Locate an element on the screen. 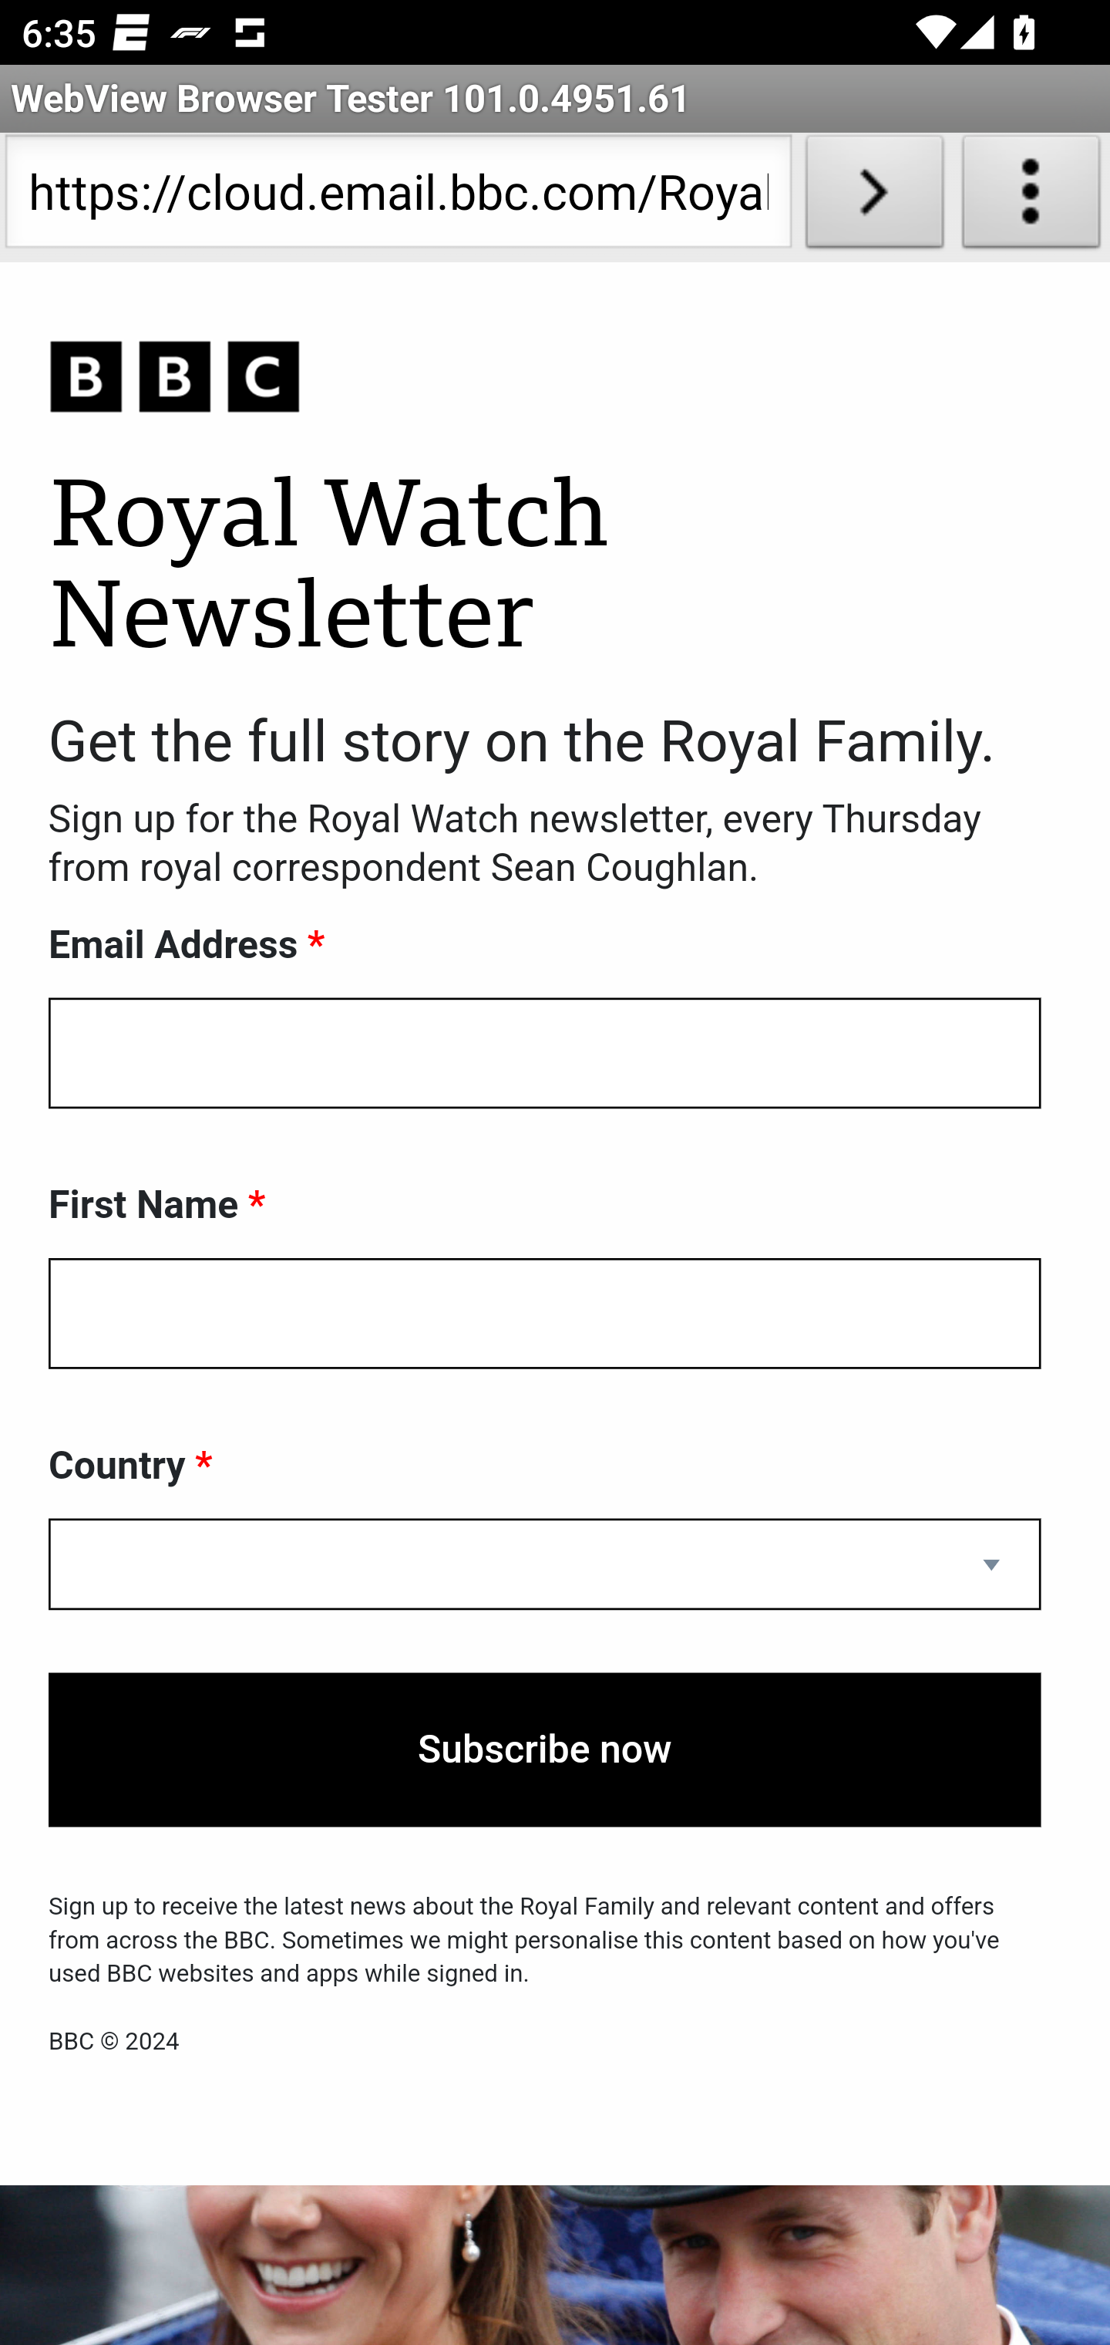  BBC is located at coordinates (545, 378).